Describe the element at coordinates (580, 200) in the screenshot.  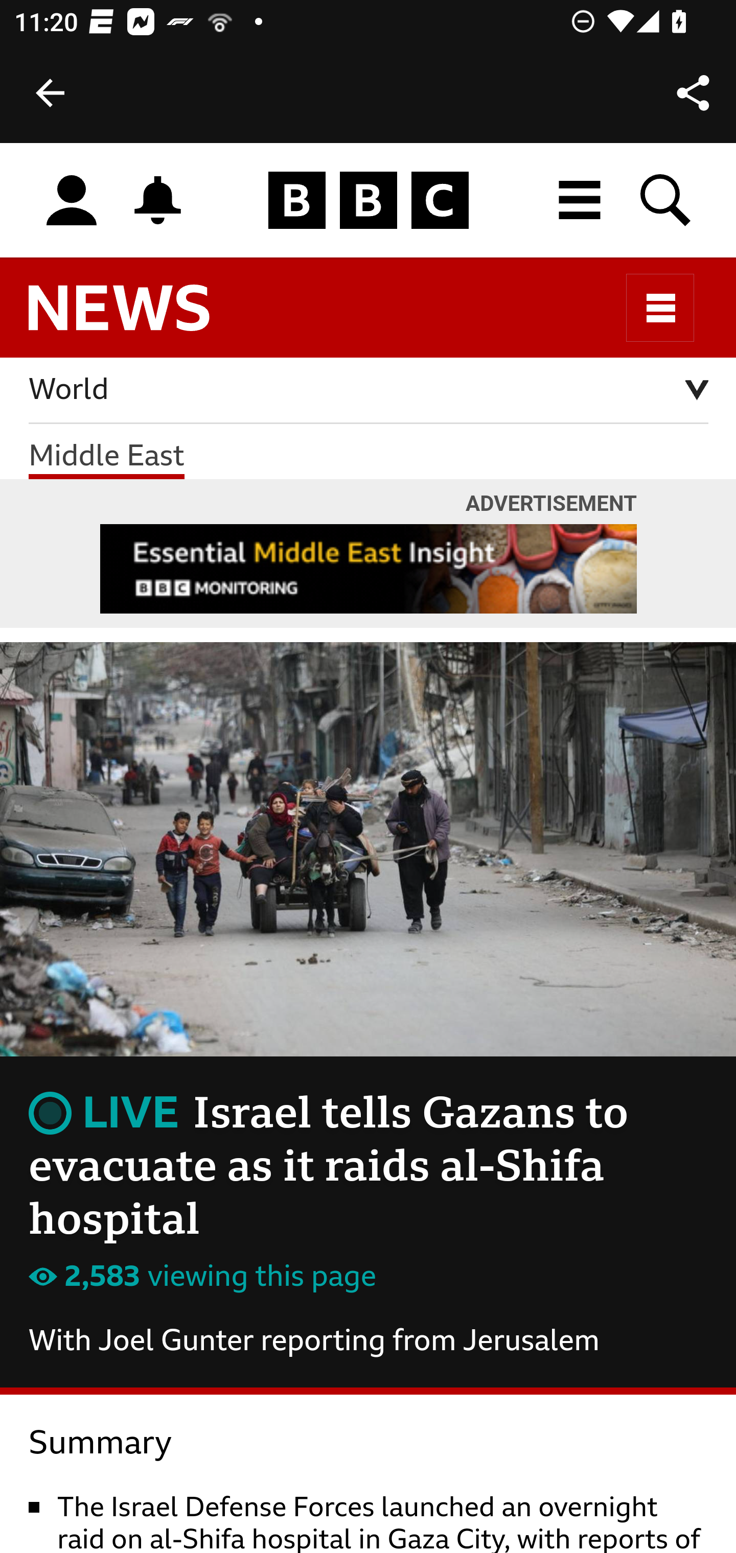
I see `All BBC destinations menu` at that location.